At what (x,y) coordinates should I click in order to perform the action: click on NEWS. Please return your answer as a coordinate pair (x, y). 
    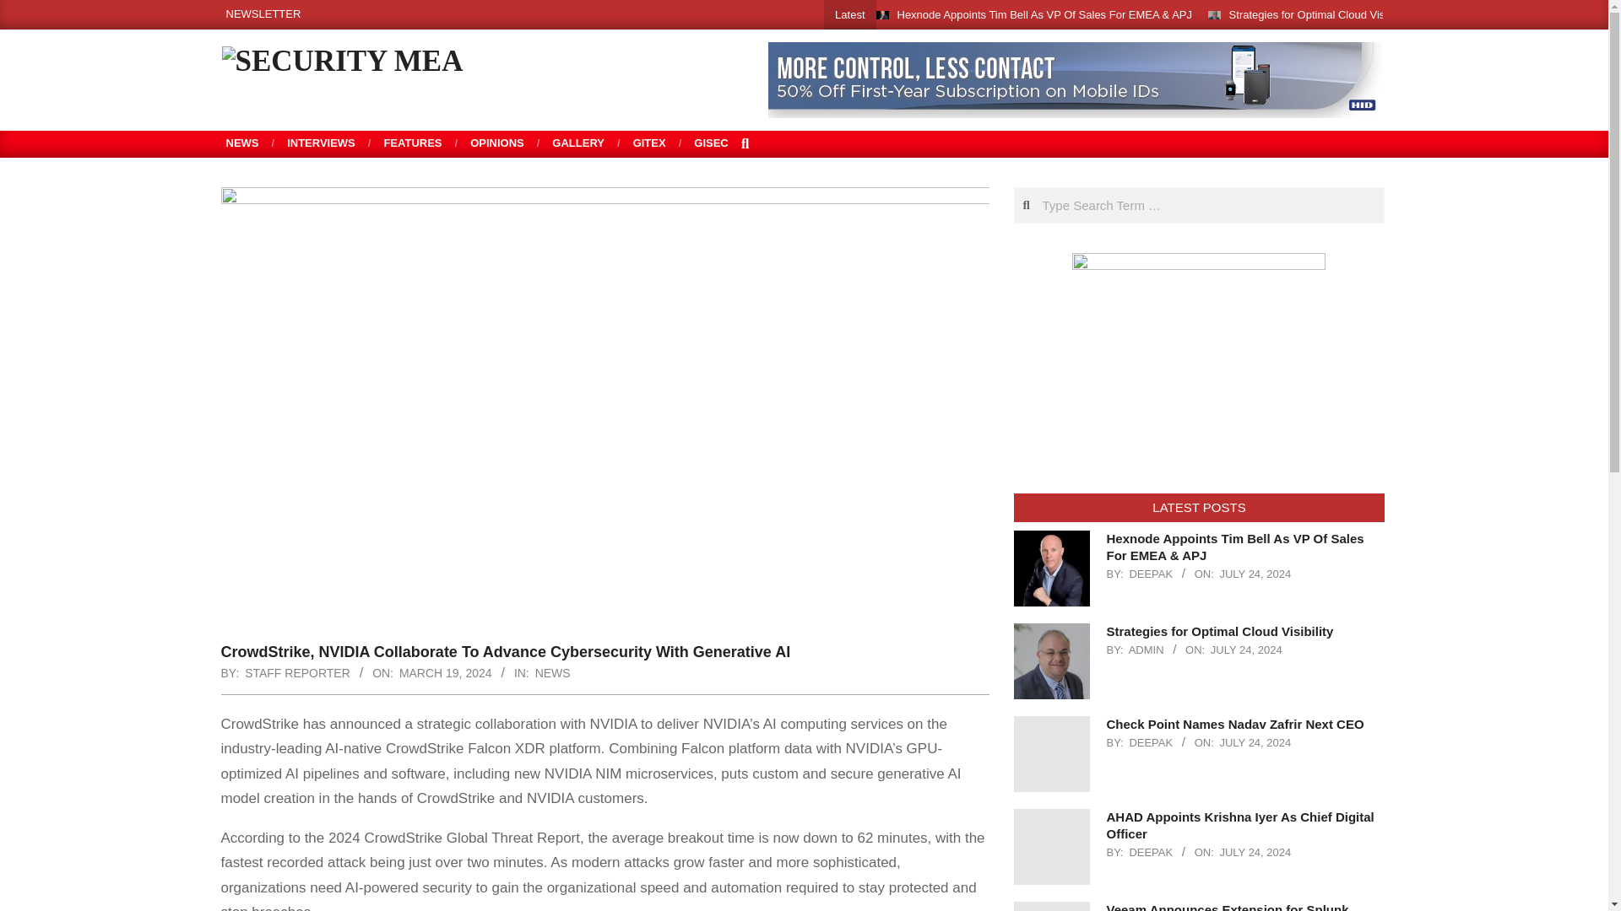
    Looking at the image, I should click on (243, 143).